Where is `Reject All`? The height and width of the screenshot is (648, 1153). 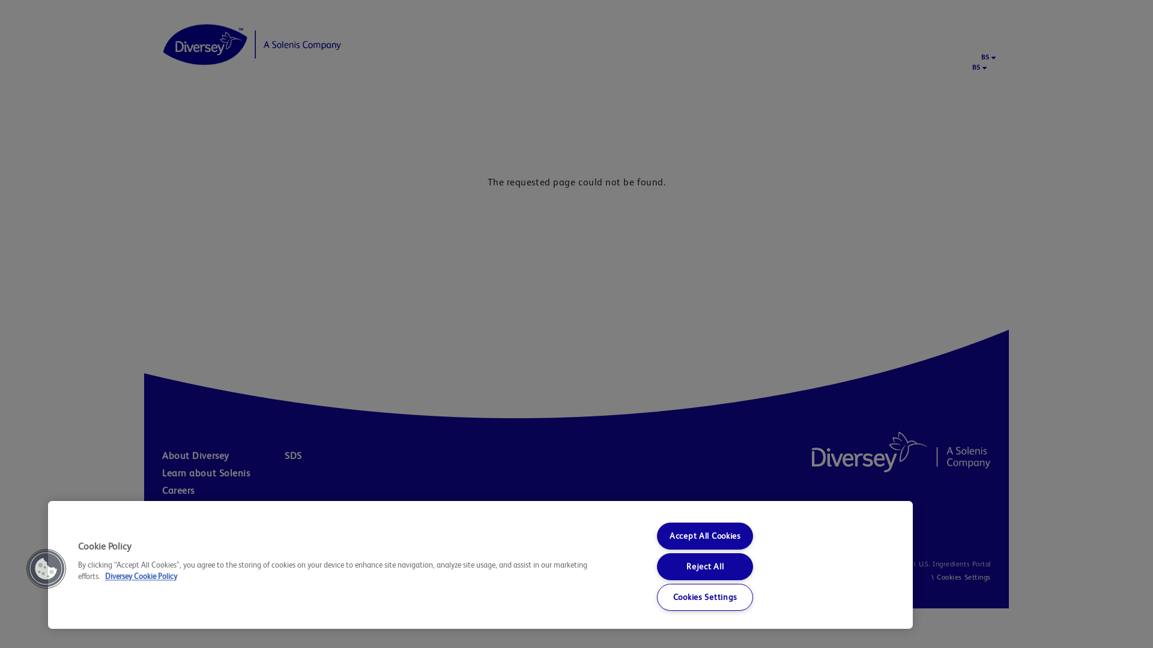 Reject All is located at coordinates (705, 566).